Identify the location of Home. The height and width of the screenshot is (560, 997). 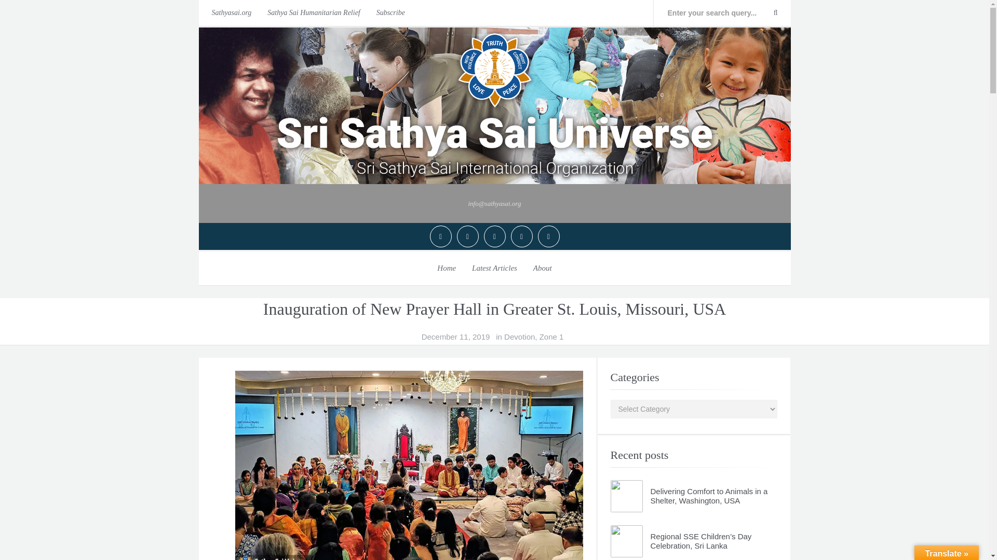
(447, 268).